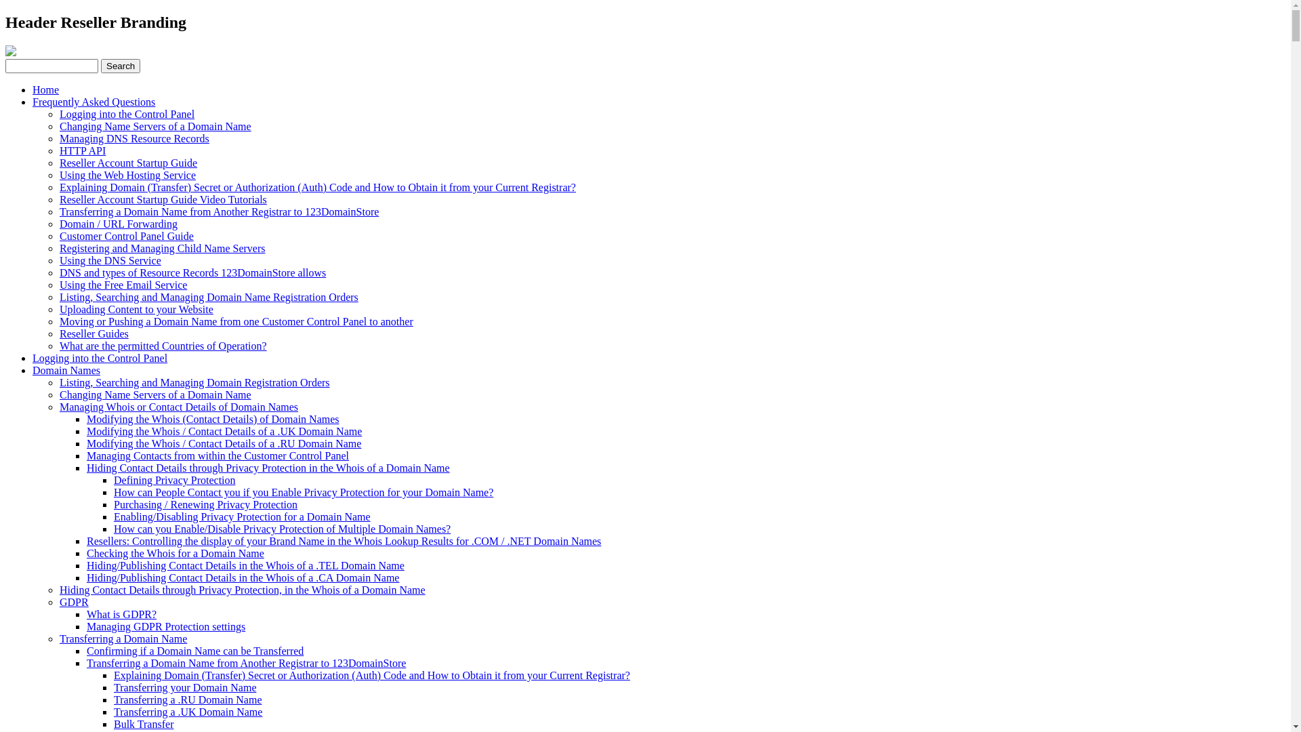  I want to click on Search, so click(121, 66).